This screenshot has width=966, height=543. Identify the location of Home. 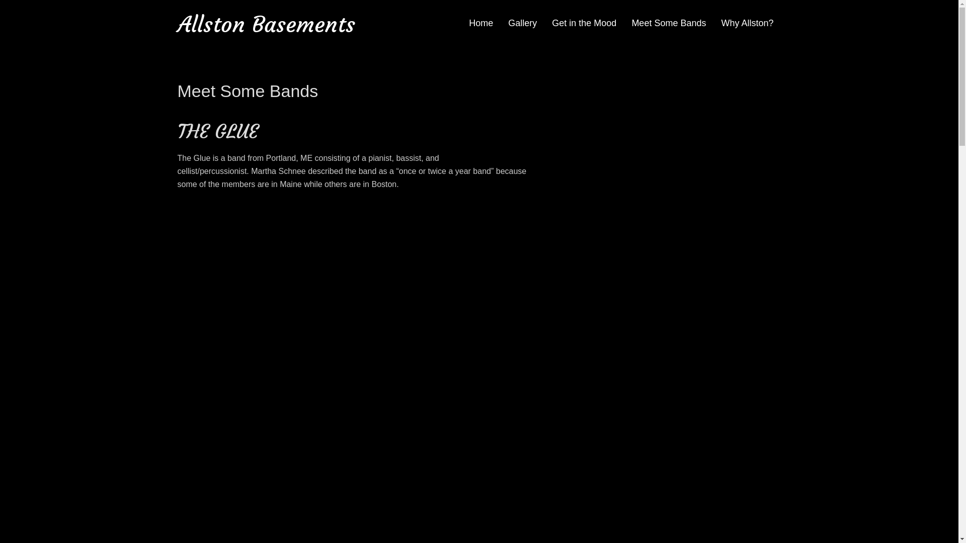
(481, 24).